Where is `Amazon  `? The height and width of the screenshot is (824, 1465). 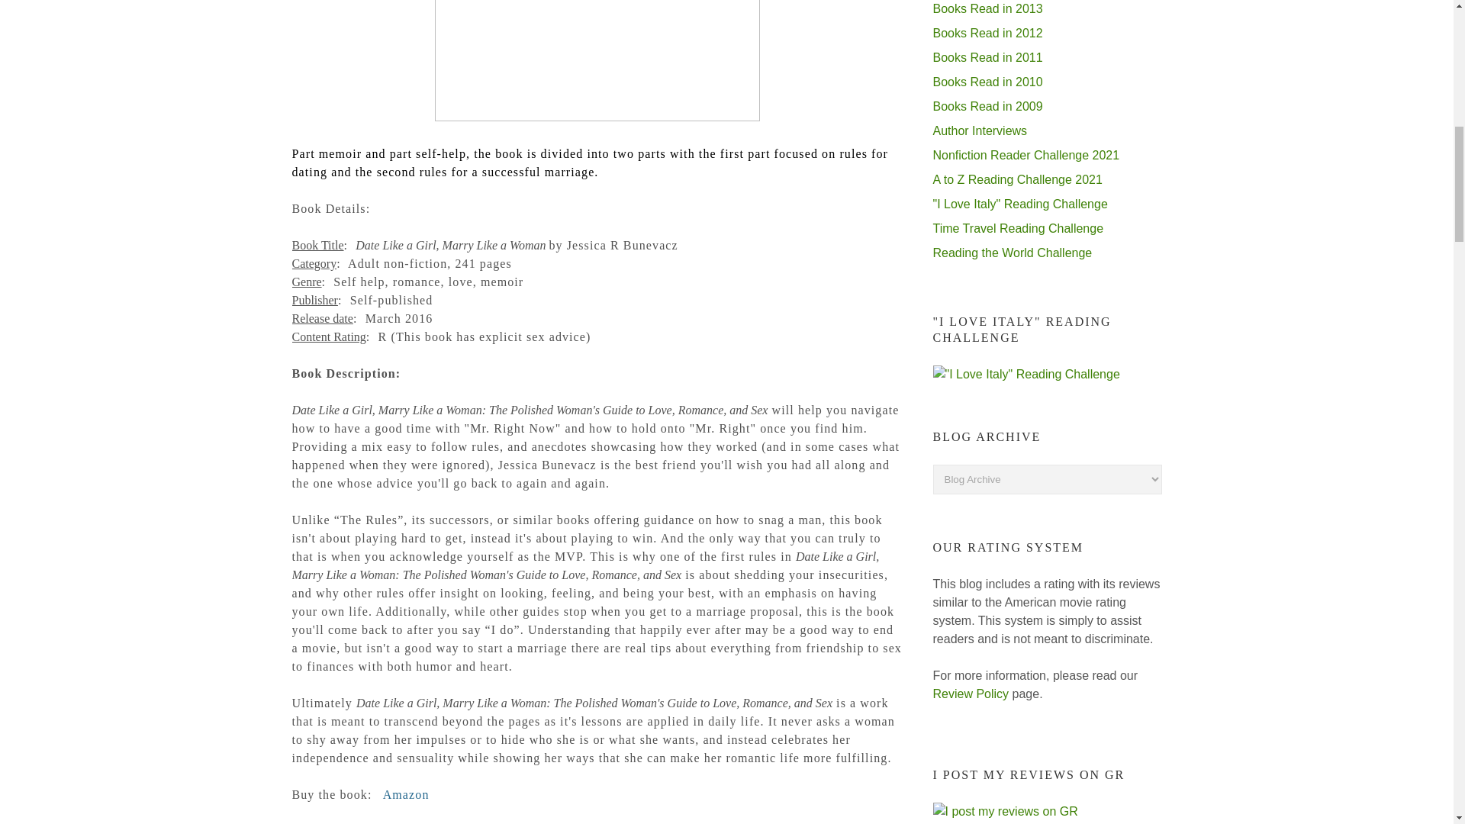
Amazon   is located at coordinates (409, 793).